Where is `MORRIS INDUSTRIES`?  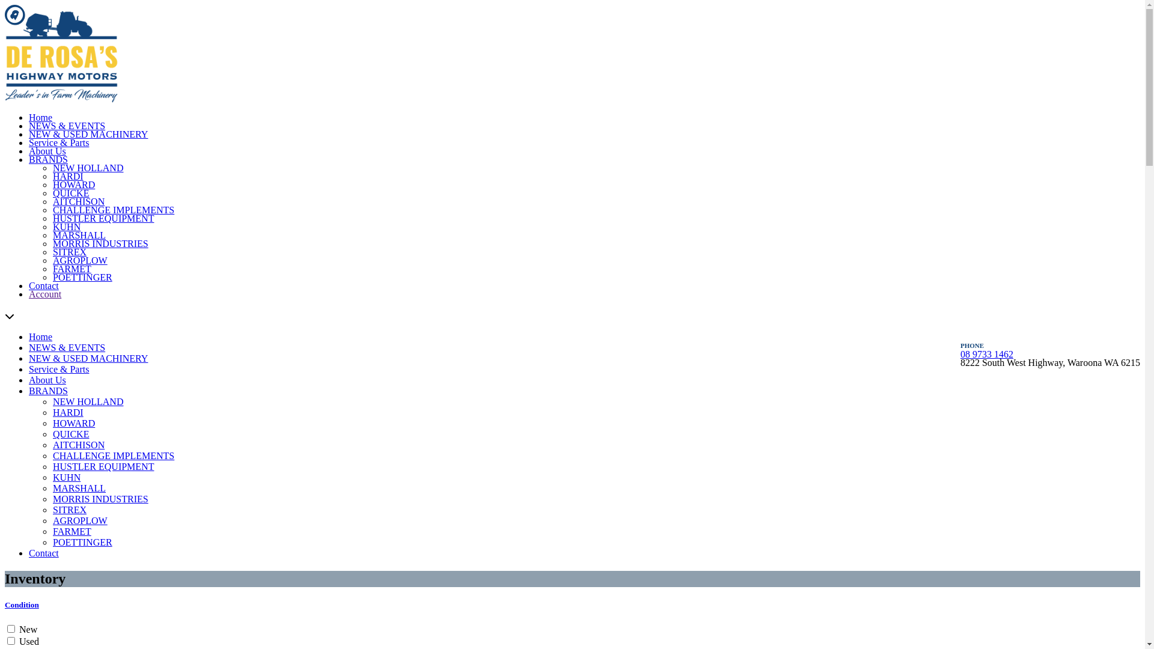
MORRIS INDUSTRIES is located at coordinates (100, 499).